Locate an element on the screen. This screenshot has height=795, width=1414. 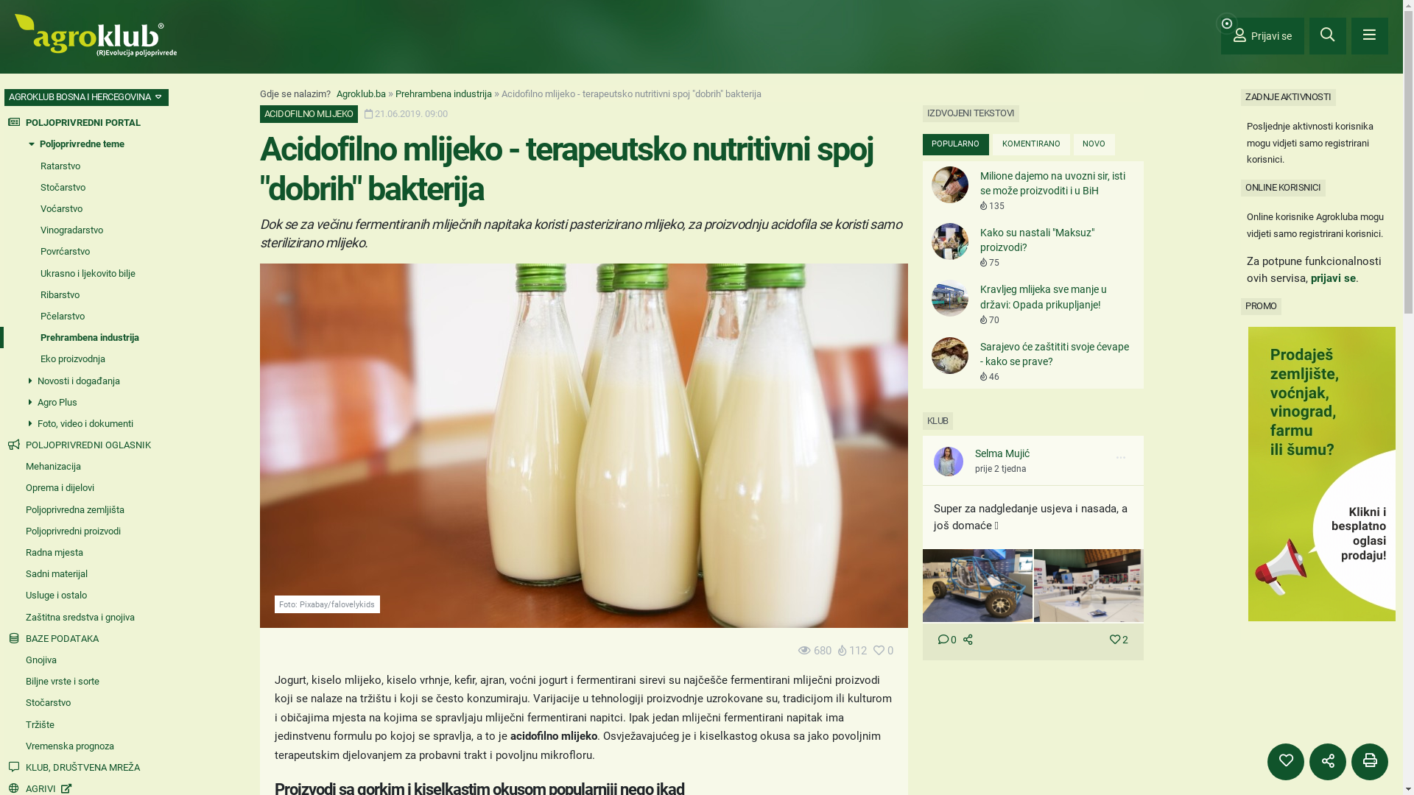
Oprema i dijelovi is located at coordinates (80, 487).